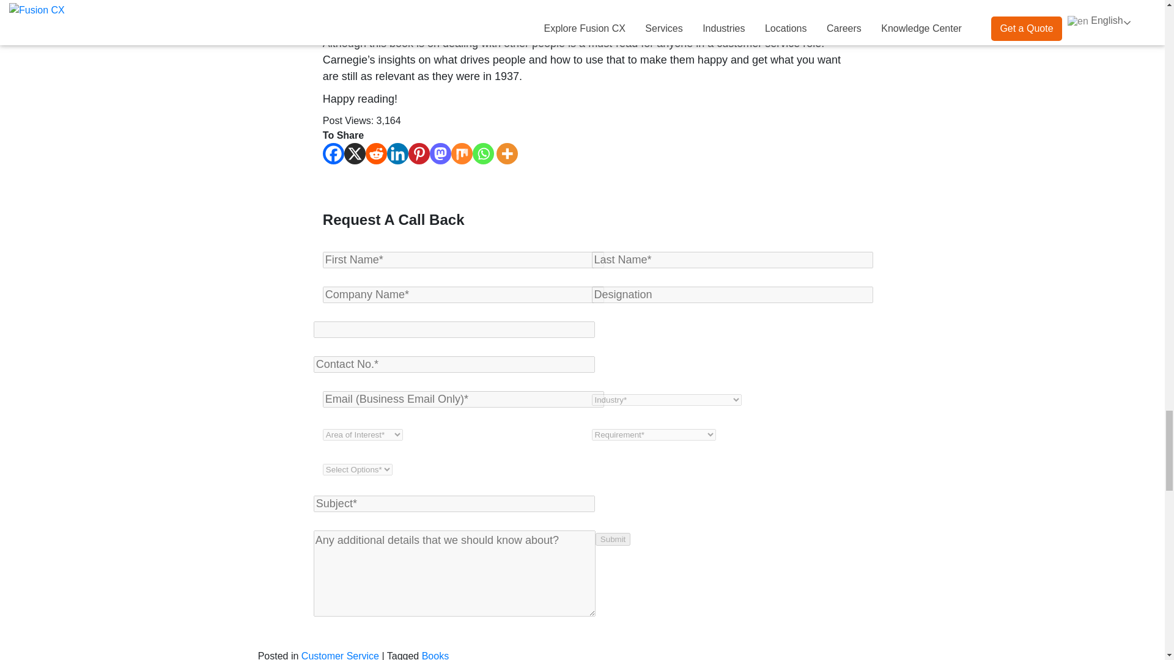 Image resolution: width=1174 pixels, height=660 pixels. I want to click on Reddit, so click(376, 153).